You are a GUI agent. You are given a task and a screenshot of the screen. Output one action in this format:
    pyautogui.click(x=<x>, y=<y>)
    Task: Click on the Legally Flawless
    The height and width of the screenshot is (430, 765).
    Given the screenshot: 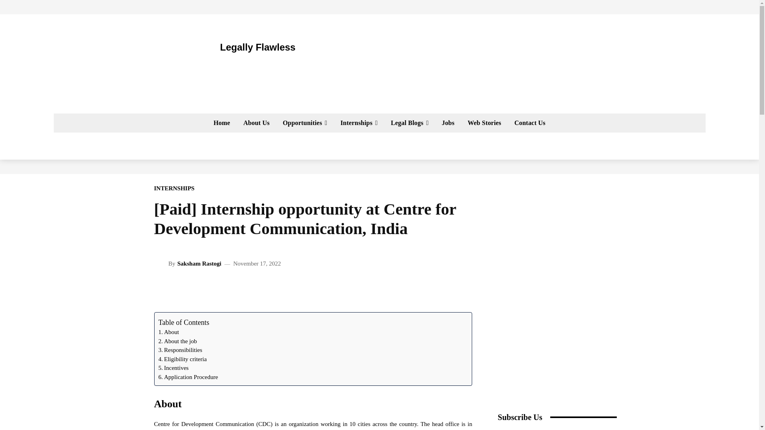 What is the action you would take?
    pyautogui.click(x=231, y=47)
    